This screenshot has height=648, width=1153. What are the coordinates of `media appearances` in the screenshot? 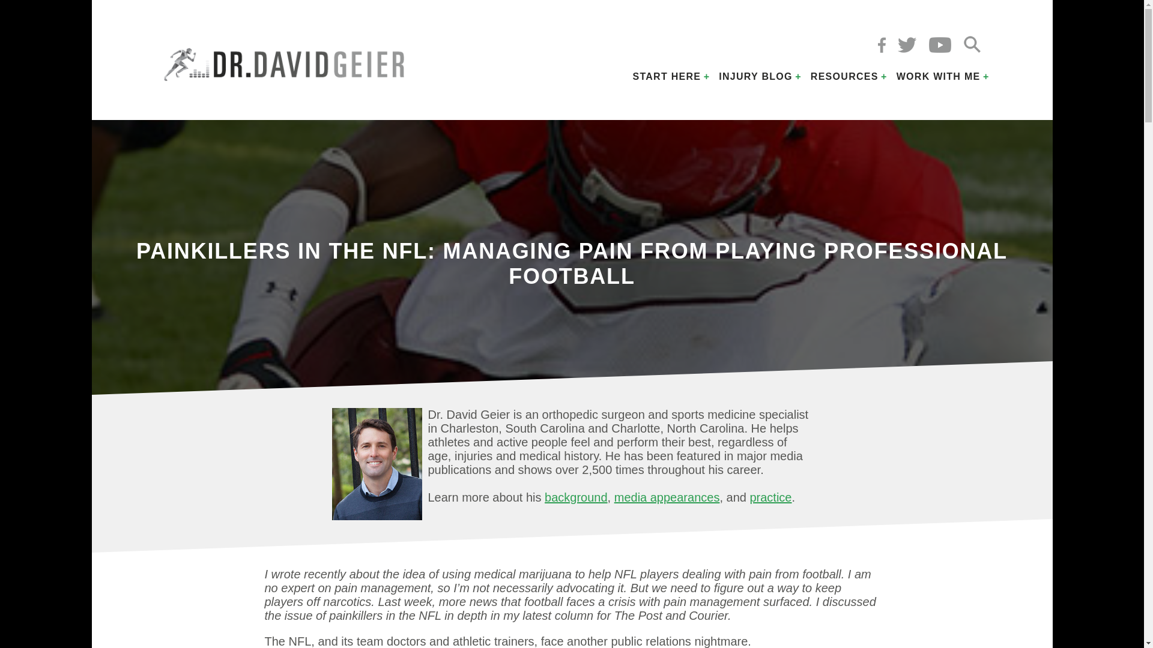 It's located at (667, 497).